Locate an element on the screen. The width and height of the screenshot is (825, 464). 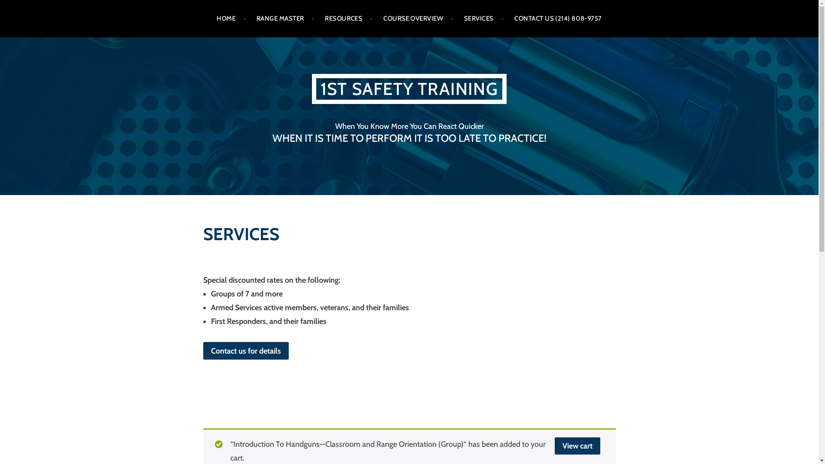
CONTACT US (214) 808-9757 is located at coordinates (558, 19).